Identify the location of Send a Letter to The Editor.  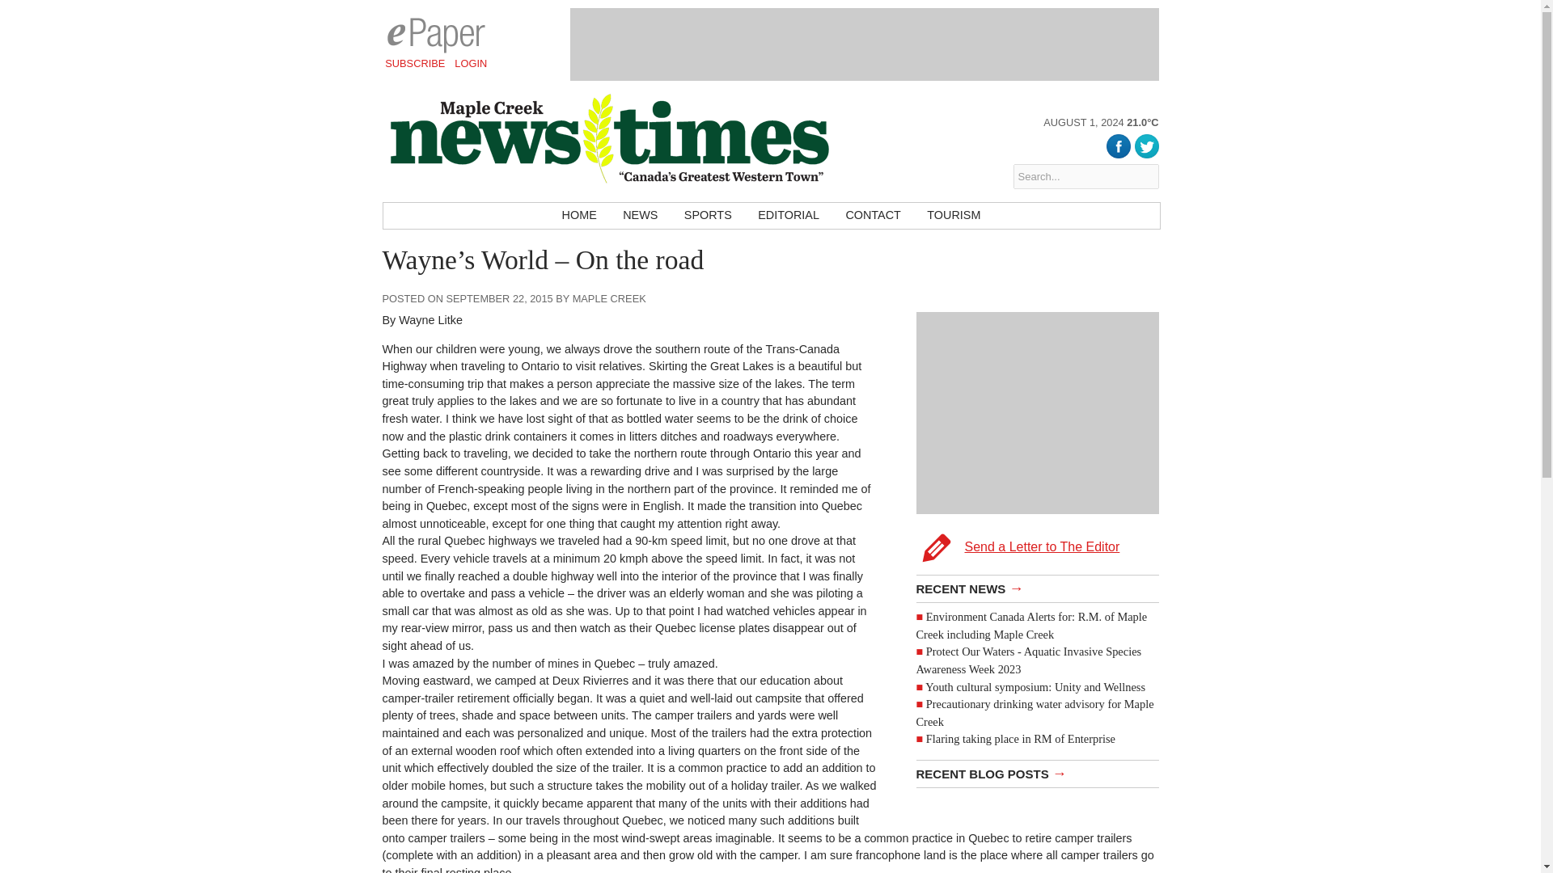
(1037, 440).